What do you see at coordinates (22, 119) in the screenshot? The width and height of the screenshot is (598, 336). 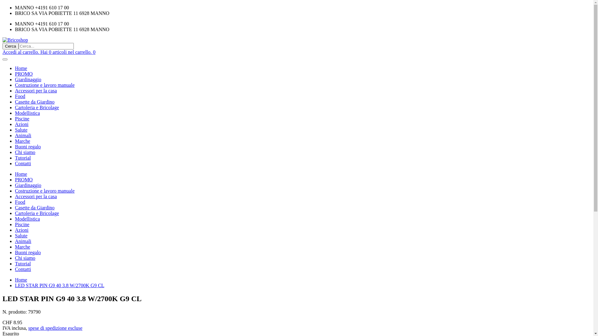 I see `Piscine` at bounding box center [22, 119].